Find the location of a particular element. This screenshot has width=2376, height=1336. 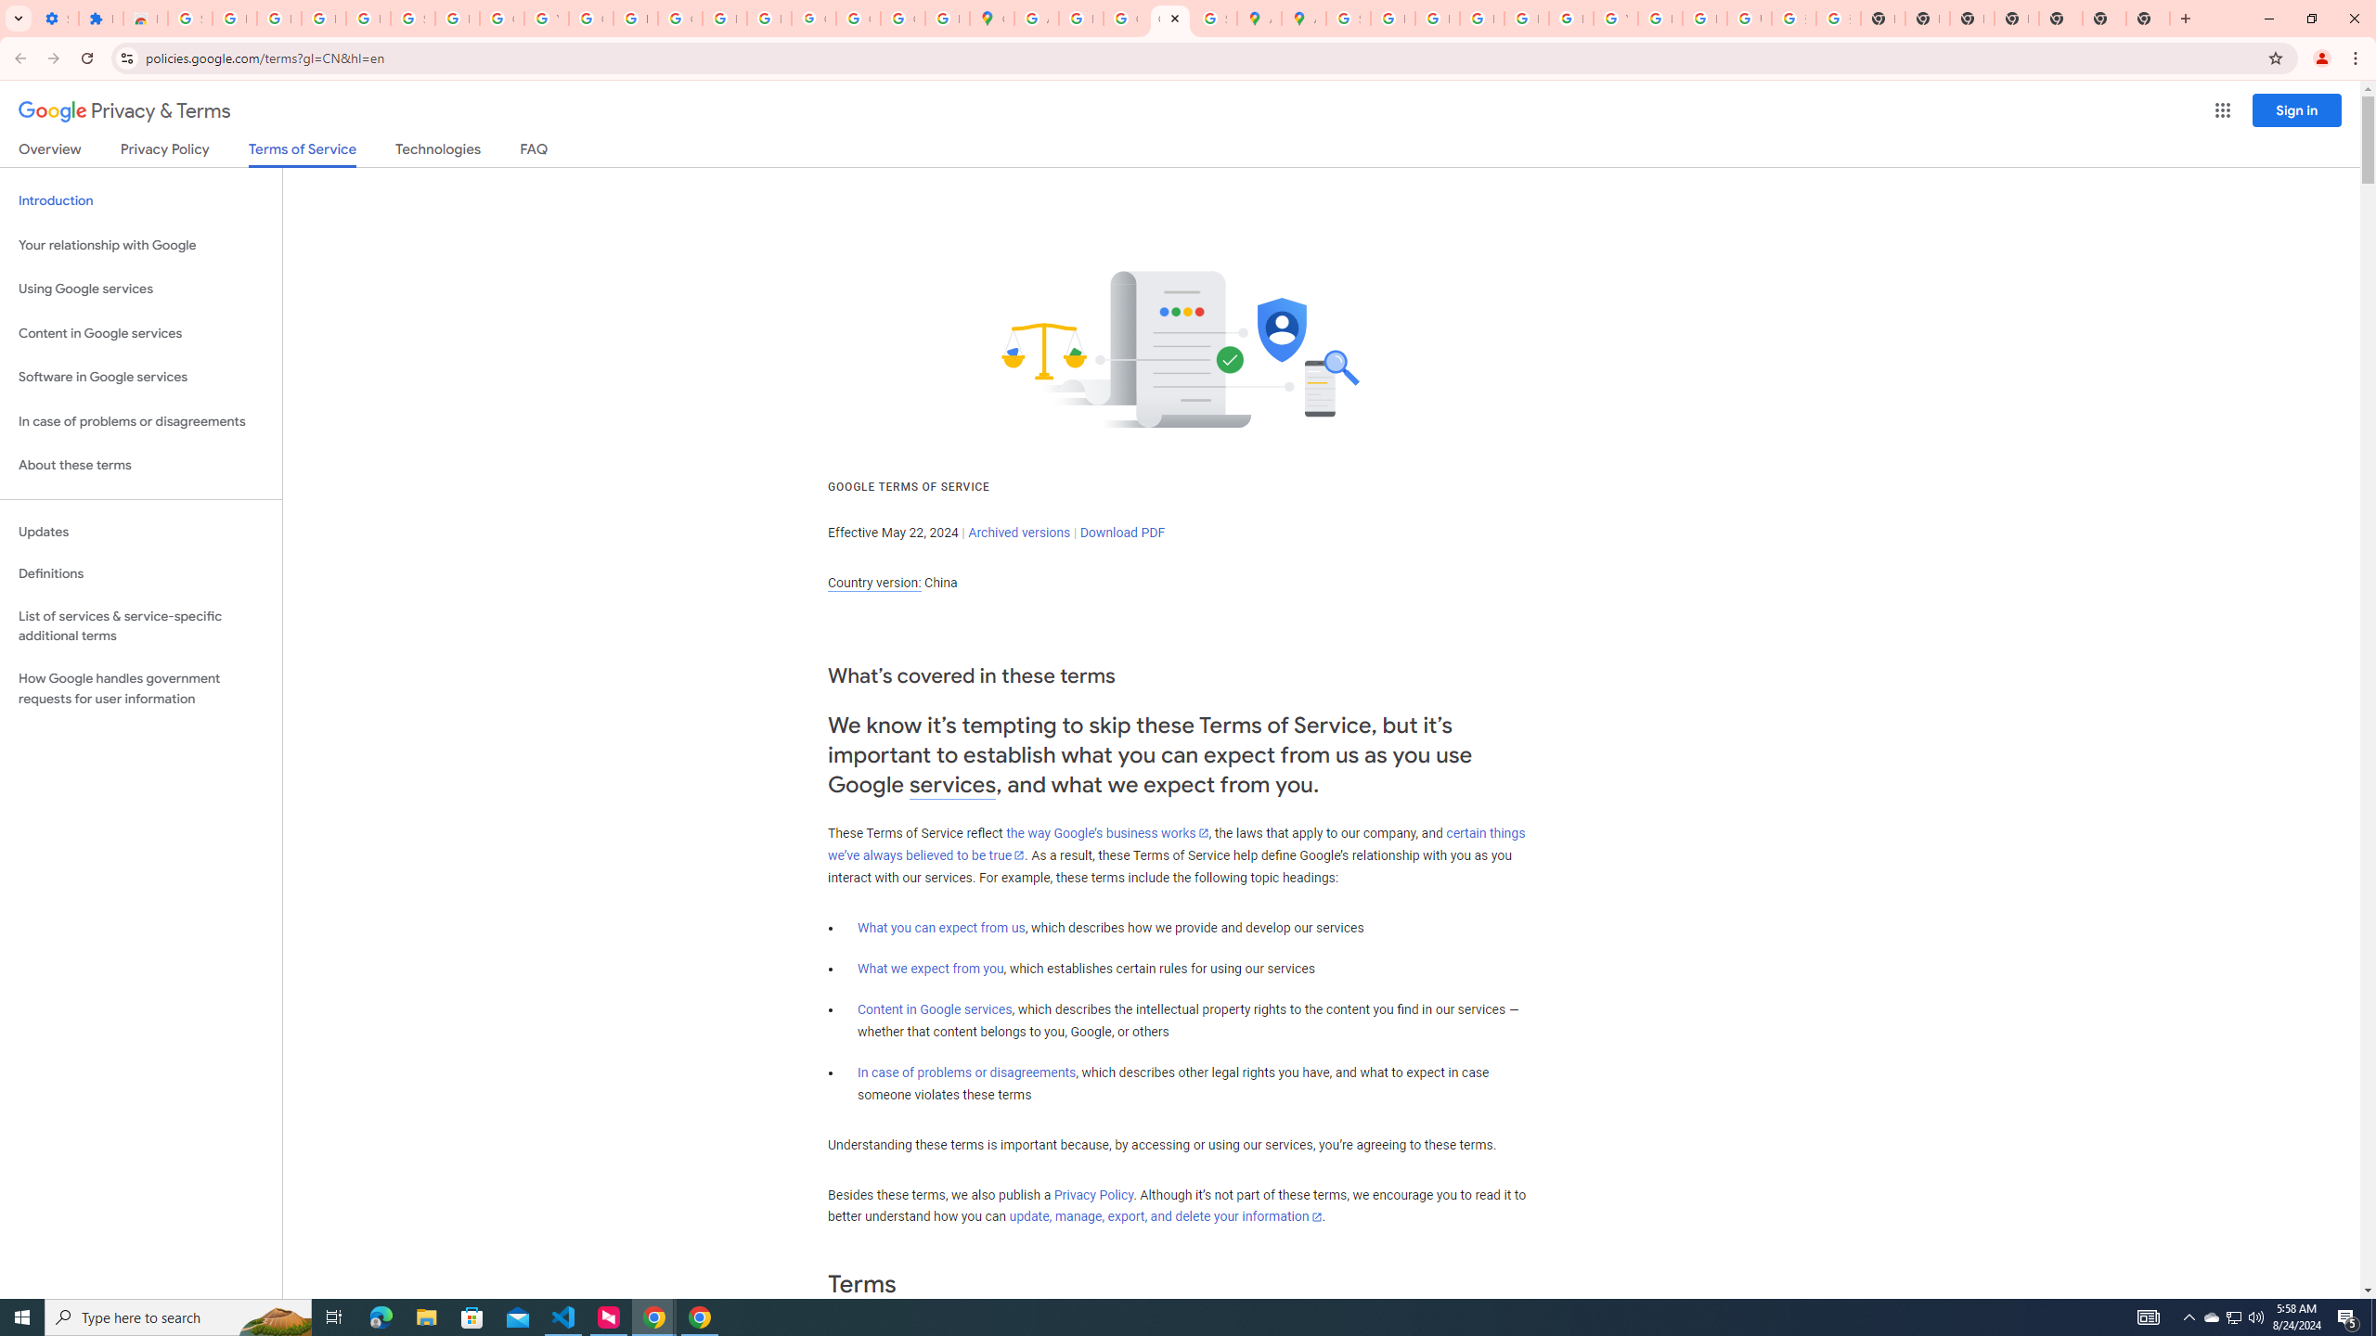

In case of problems or disagreements is located at coordinates (967, 1073).